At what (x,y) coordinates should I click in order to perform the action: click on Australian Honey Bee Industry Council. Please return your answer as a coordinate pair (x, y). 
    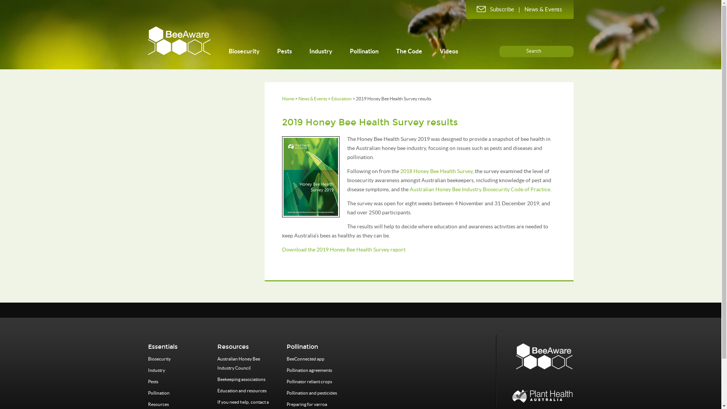
    Looking at the image, I should click on (239, 364).